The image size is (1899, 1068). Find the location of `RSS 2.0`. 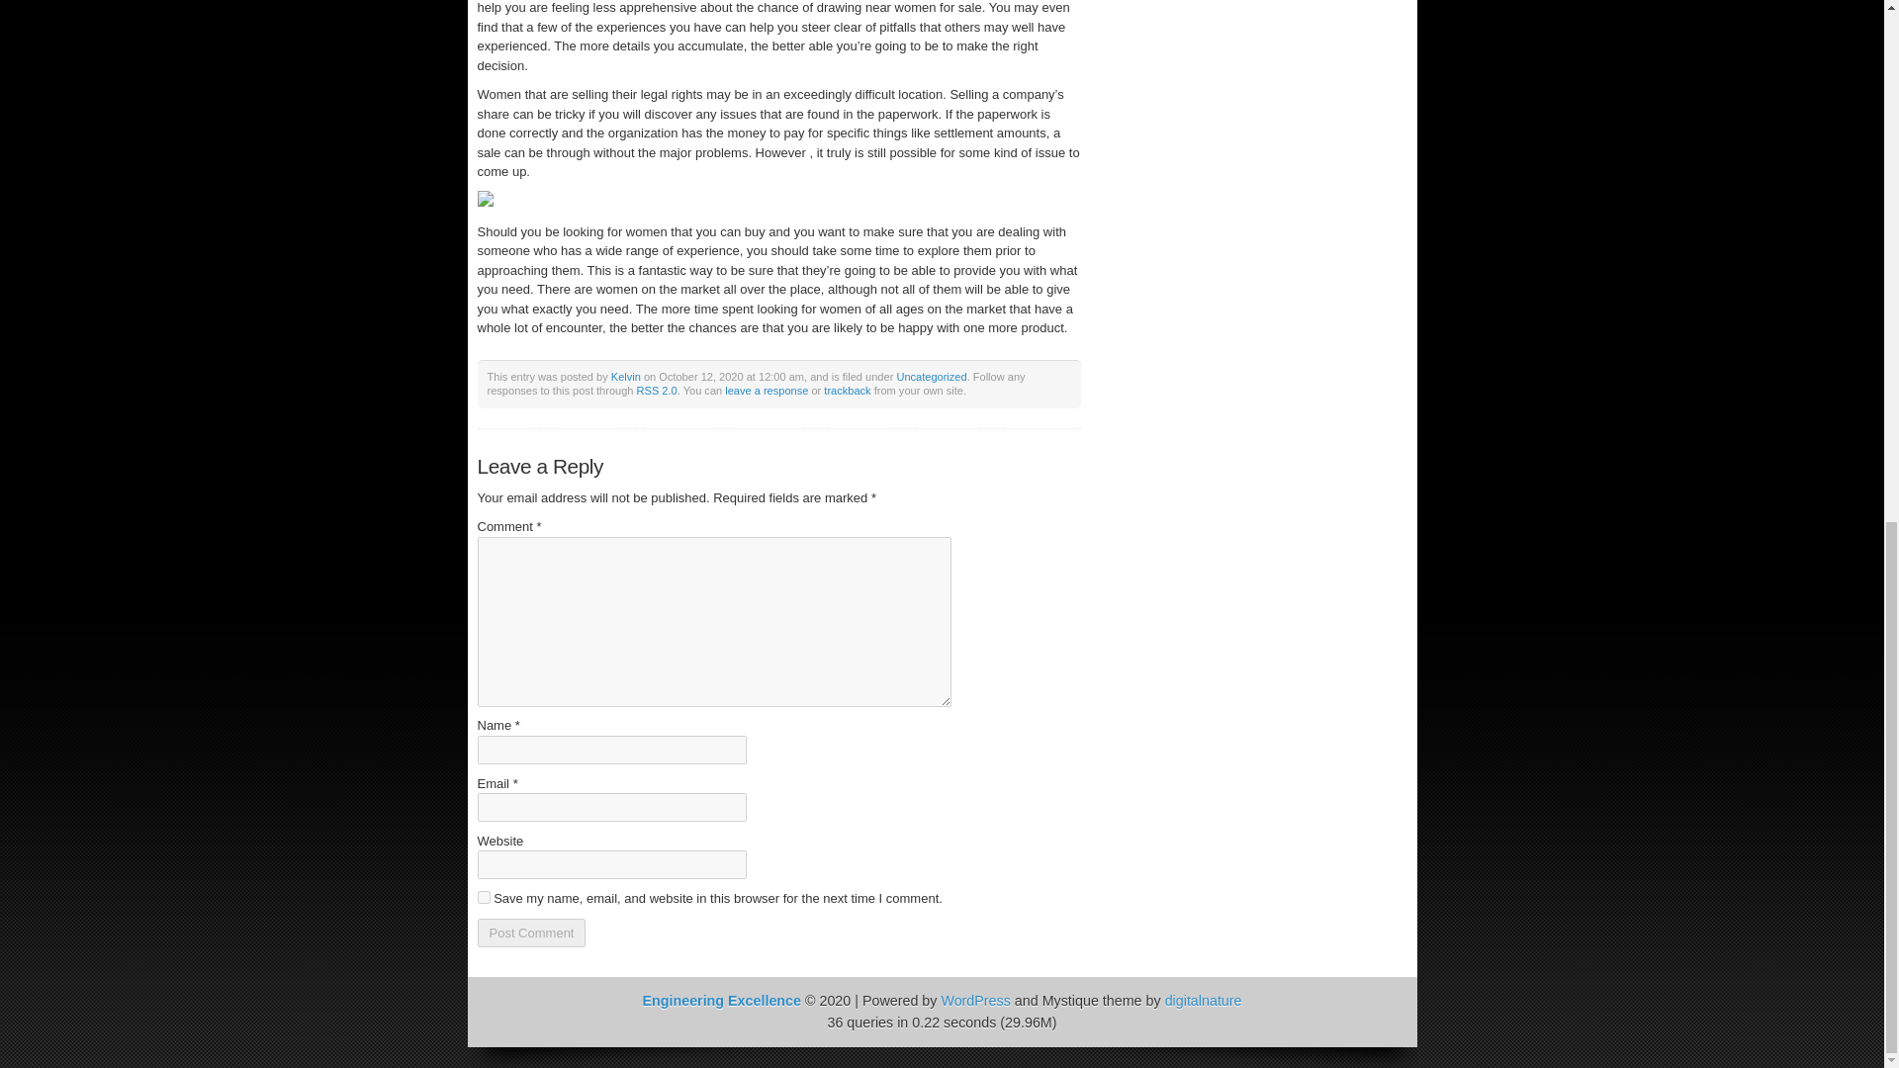

RSS 2.0 is located at coordinates (657, 390).